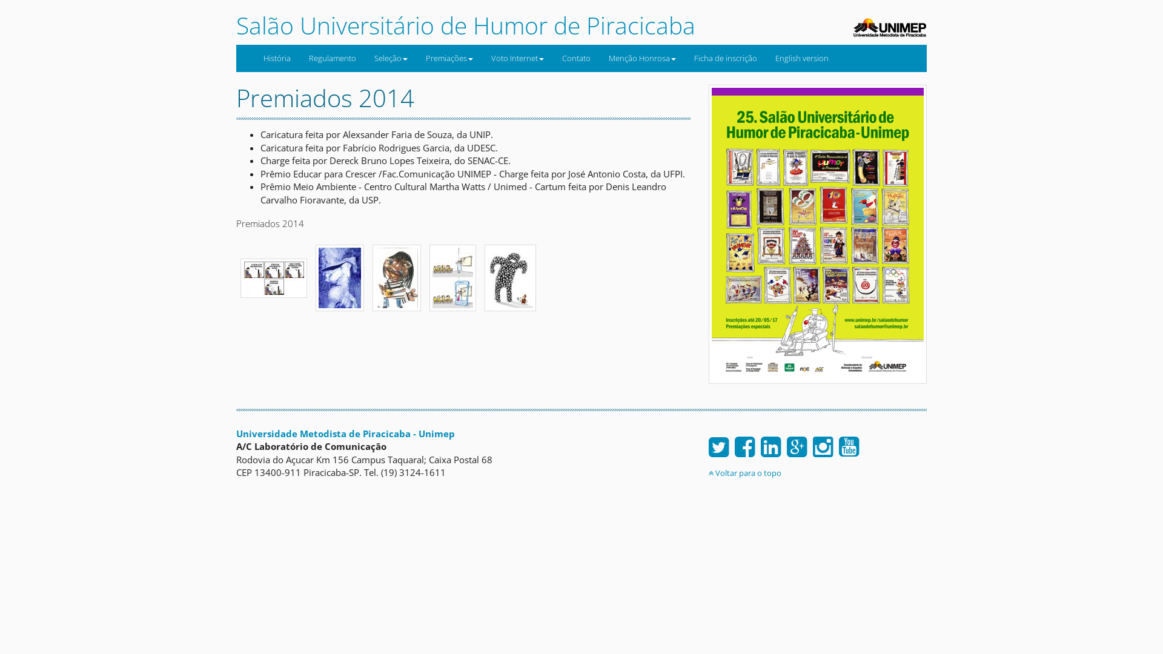  What do you see at coordinates (453, 276) in the screenshot?
I see `Premiados 2014` at bounding box center [453, 276].